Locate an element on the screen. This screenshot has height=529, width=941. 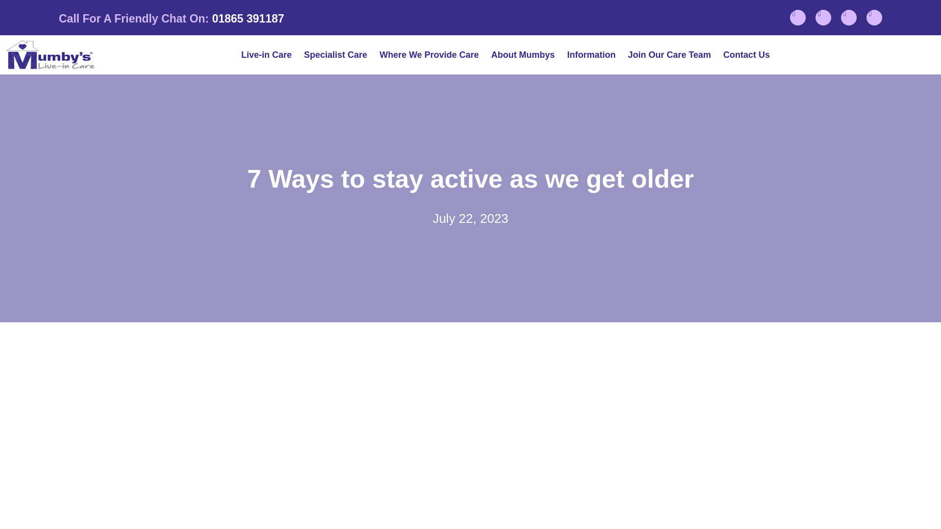
Live-in Care is located at coordinates (266, 55).